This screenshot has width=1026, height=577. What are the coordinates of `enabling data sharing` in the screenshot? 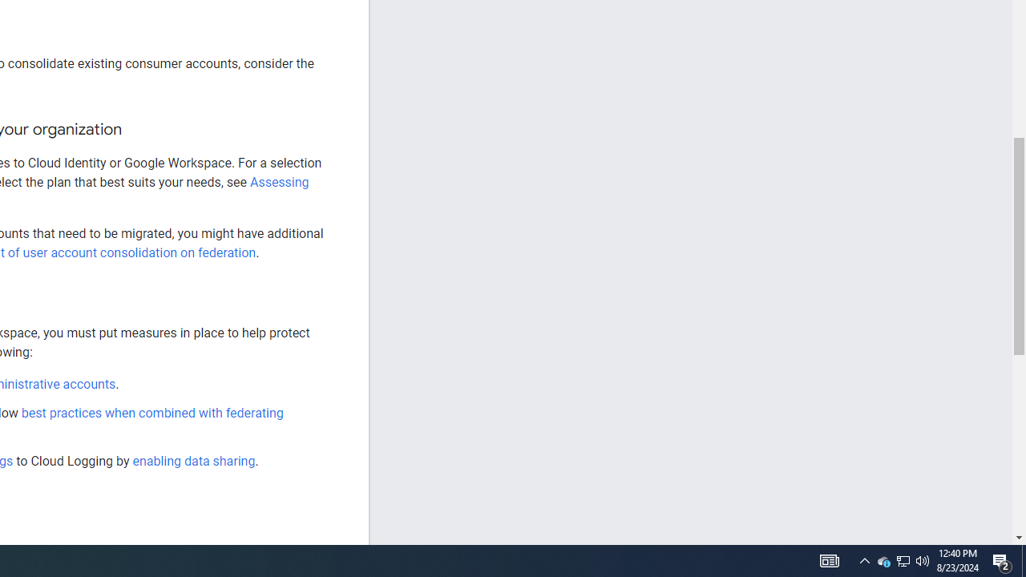 It's located at (194, 460).